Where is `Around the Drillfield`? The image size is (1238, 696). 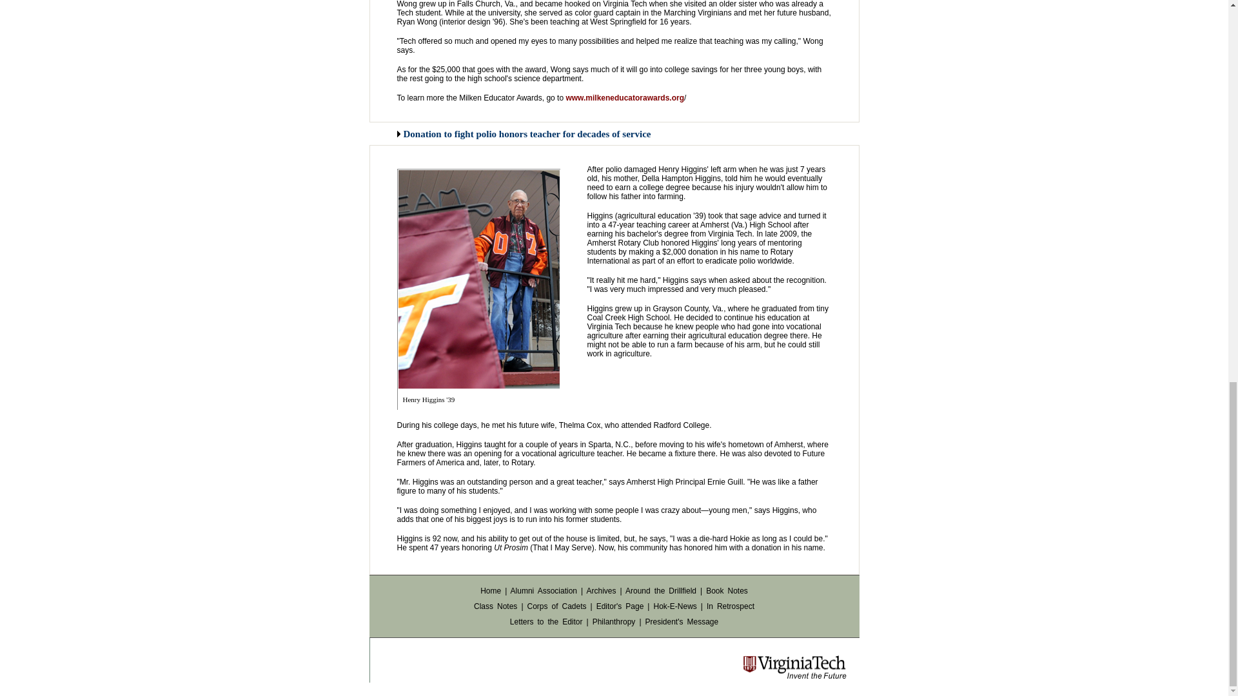
Around the Drillfield is located at coordinates (660, 591).